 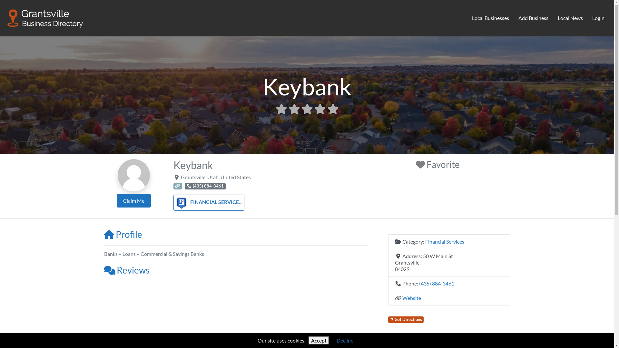 I want to click on FINANCIAL SERVICES, so click(x=208, y=202).